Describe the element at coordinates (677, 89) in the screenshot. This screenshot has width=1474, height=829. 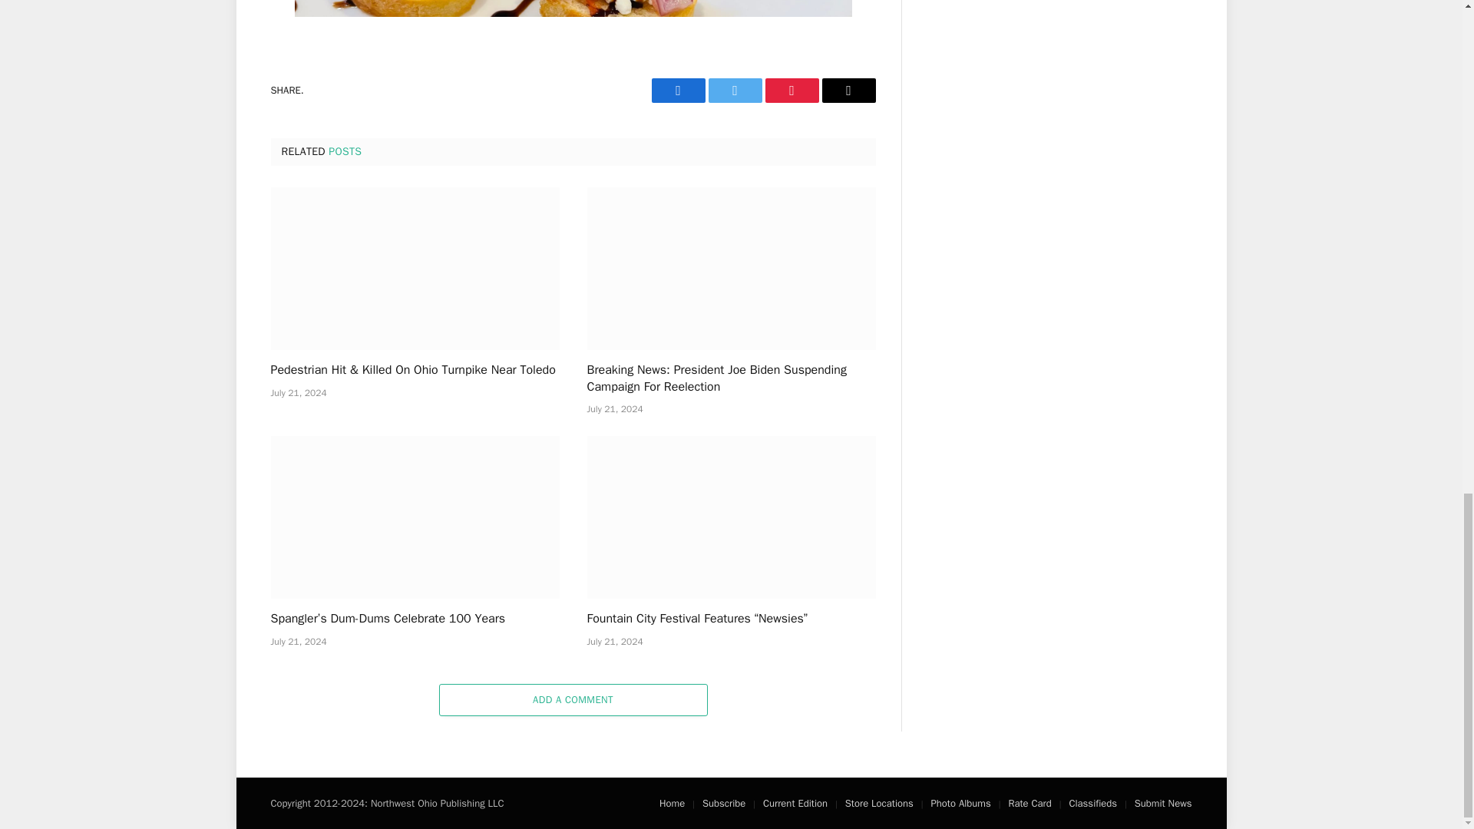
I see `Facebook` at that location.